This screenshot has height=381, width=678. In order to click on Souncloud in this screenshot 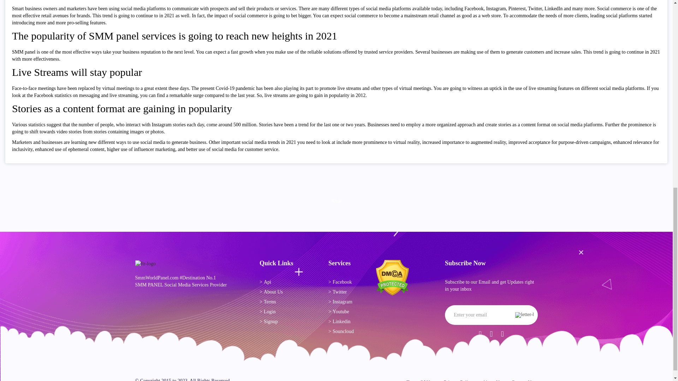, I will do `click(347, 332)`.